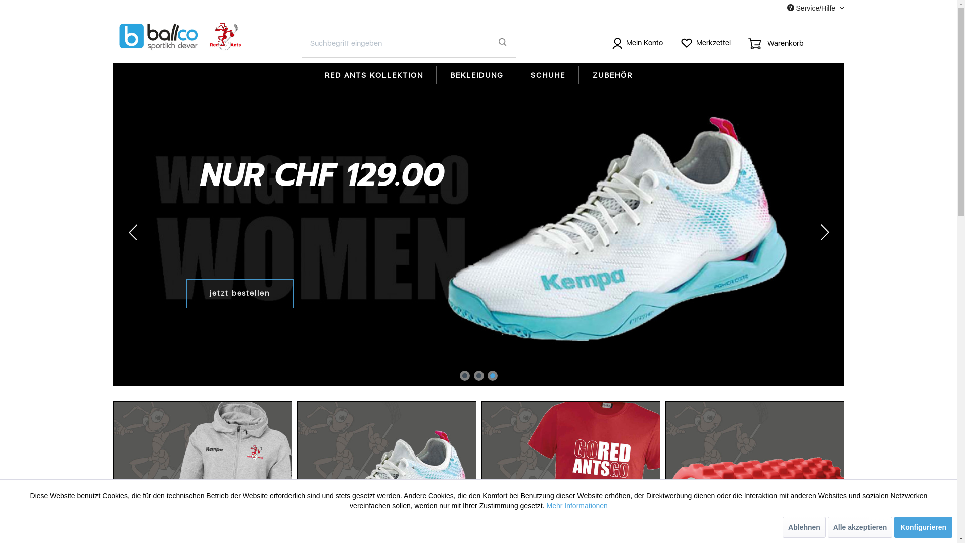  What do you see at coordinates (181, 37) in the screenshot?
I see `Ballco Shop Red Ants - zur Startseite wechseln` at bounding box center [181, 37].